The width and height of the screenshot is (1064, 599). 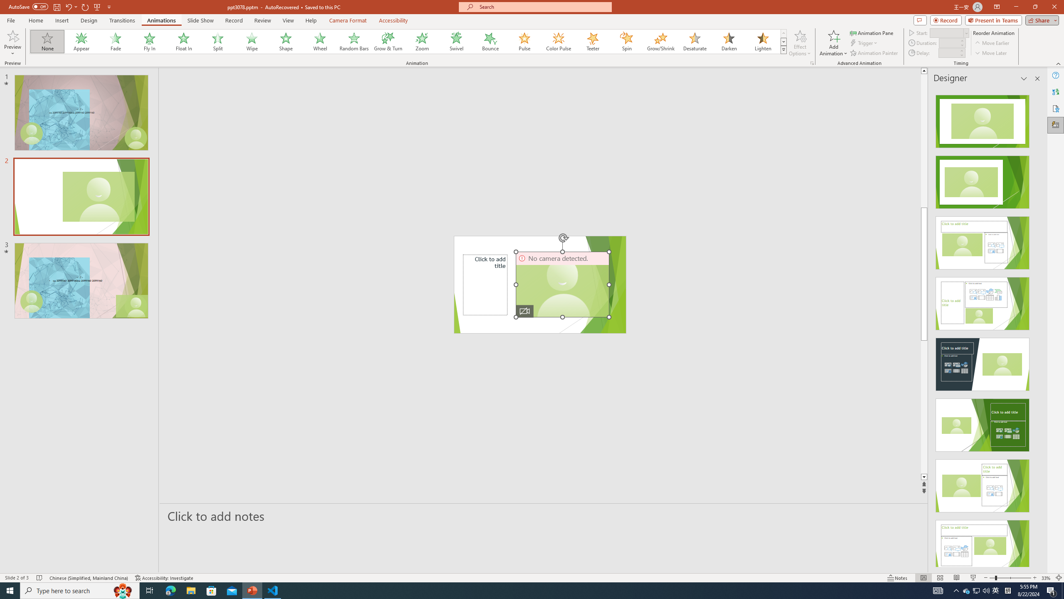 What do you see at coordinates (485, 285) in the screenshot?
I see `Title TextBox` at bounding box center [485, 285].